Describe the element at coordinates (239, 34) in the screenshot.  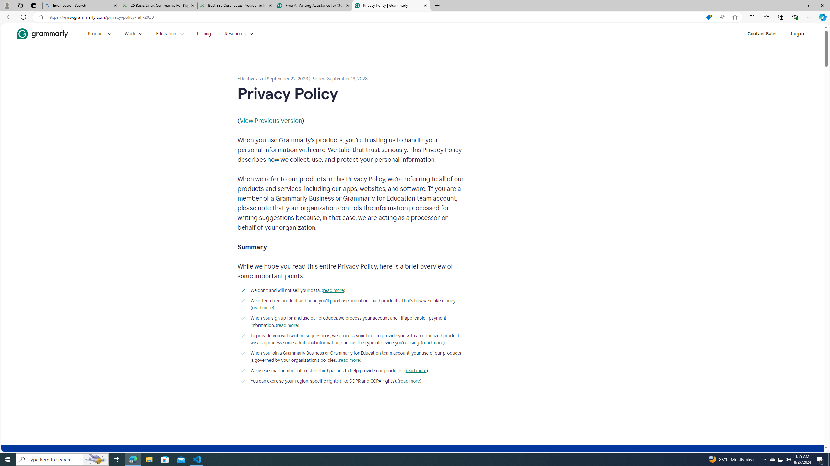
I see `Resources` at that location.